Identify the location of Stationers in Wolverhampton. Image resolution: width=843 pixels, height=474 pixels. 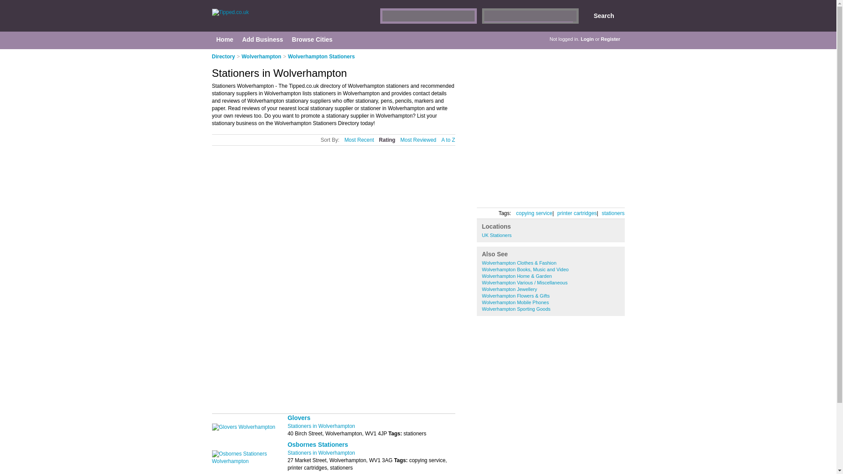
(321, 452).